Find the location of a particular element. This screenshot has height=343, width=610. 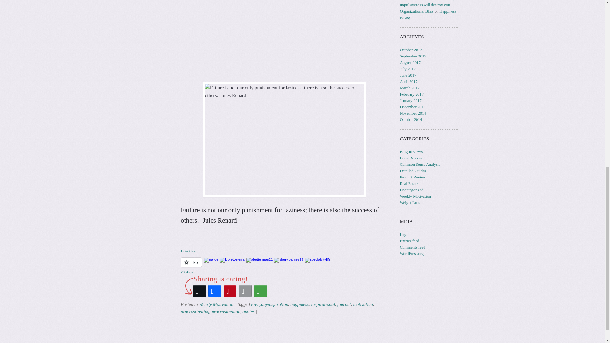

Advertisement is located at coordinates (284, 37).